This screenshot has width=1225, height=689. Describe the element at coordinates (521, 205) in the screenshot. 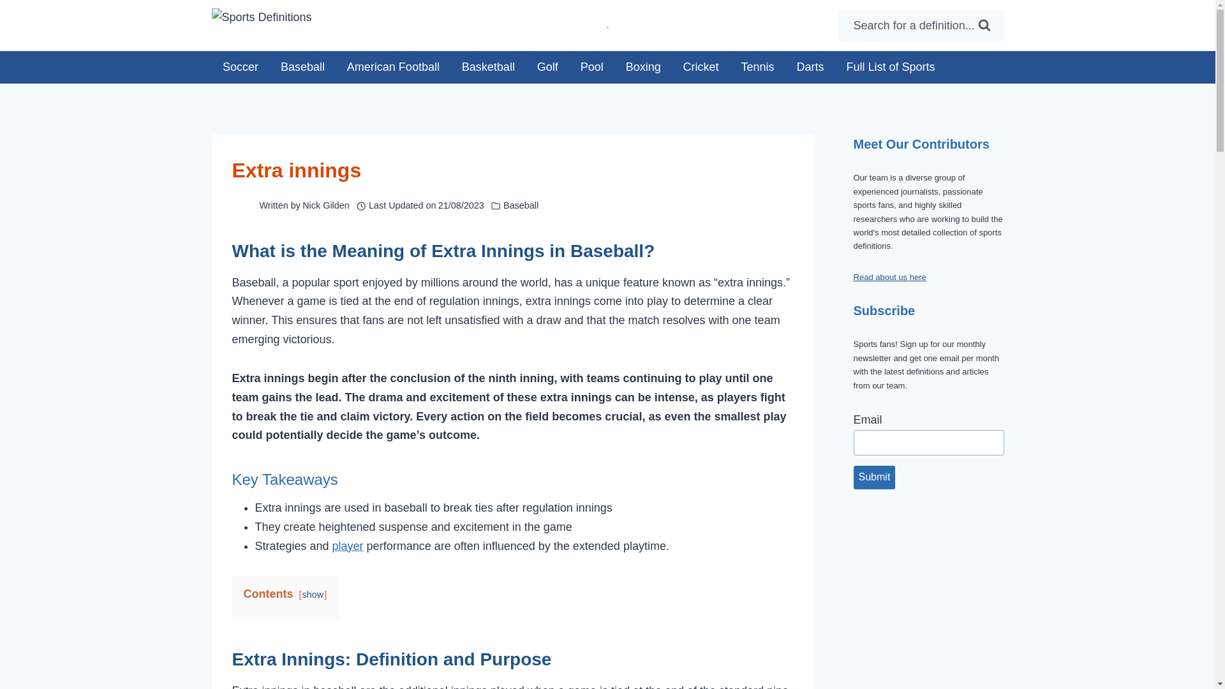

I see `Baseball` at that location.